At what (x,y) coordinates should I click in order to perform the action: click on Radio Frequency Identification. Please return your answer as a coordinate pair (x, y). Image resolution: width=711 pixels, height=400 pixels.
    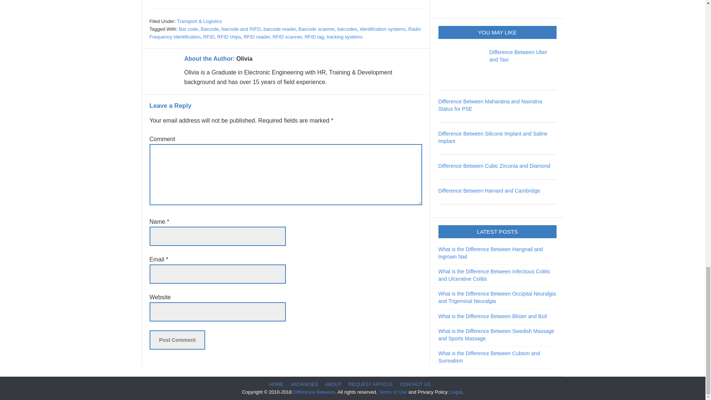
    Looking at the image, I should click on (285, 33).